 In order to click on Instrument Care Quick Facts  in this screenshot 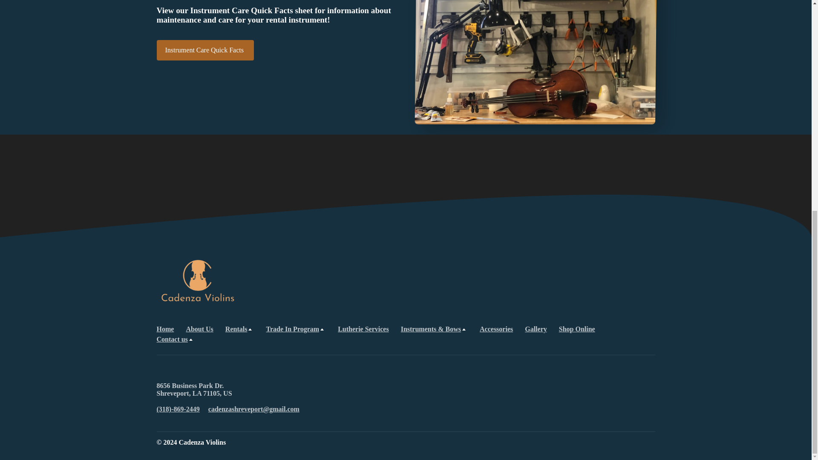, I will do `click(205, 50)`.